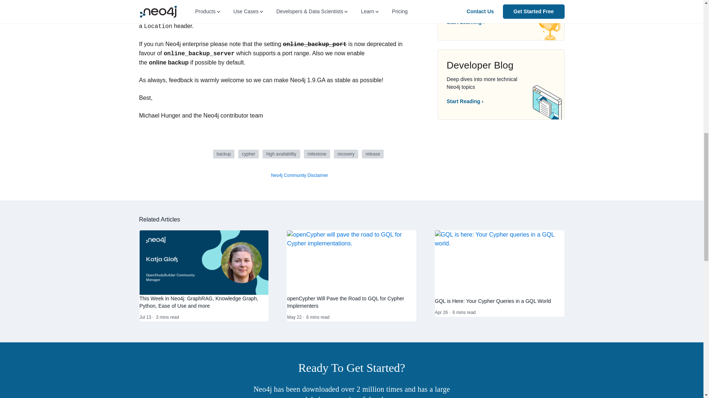  Describe the element at coordinates (500, 263) in the screenshot. I see `GQL is Here: Your Cypher Queries in a GQL World` at that location.